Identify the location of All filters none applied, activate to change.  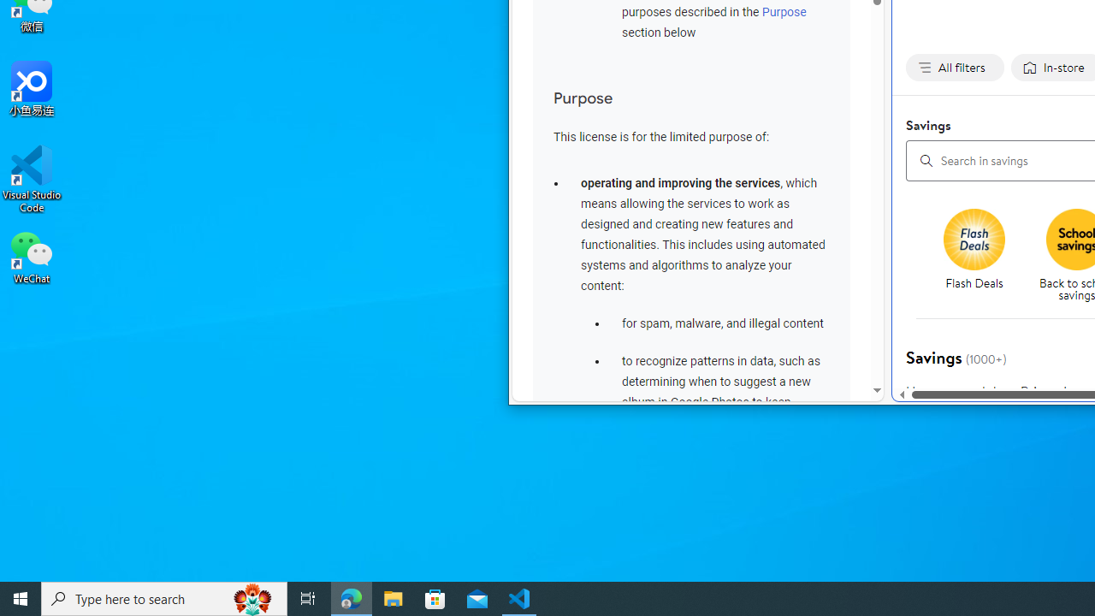
(955, 68).